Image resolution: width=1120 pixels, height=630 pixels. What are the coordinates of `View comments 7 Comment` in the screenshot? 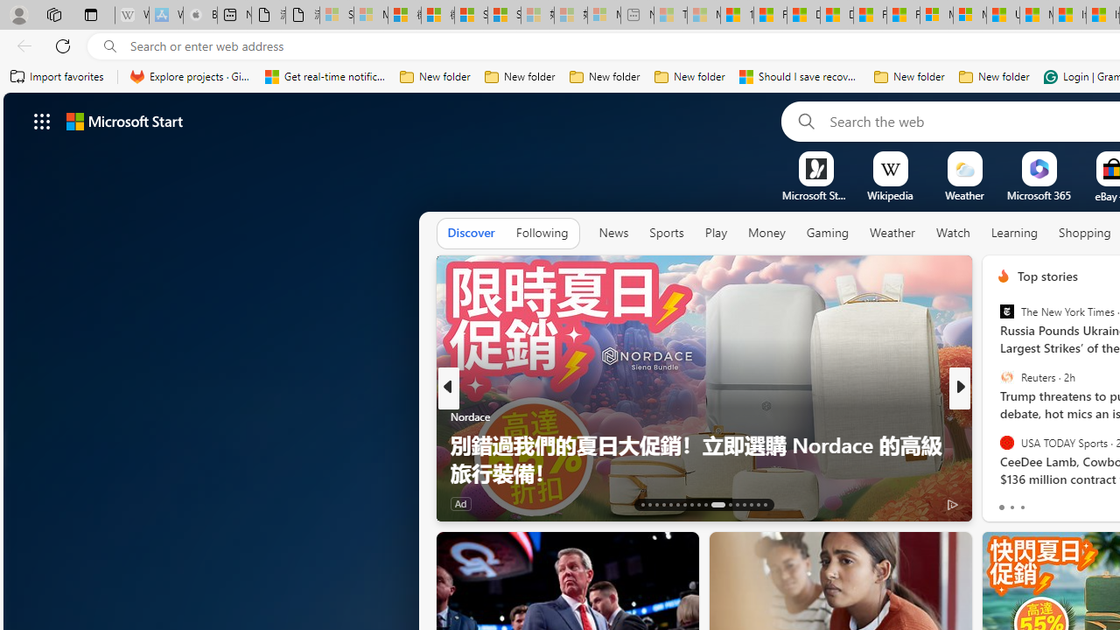 It's located at (1080, 502).